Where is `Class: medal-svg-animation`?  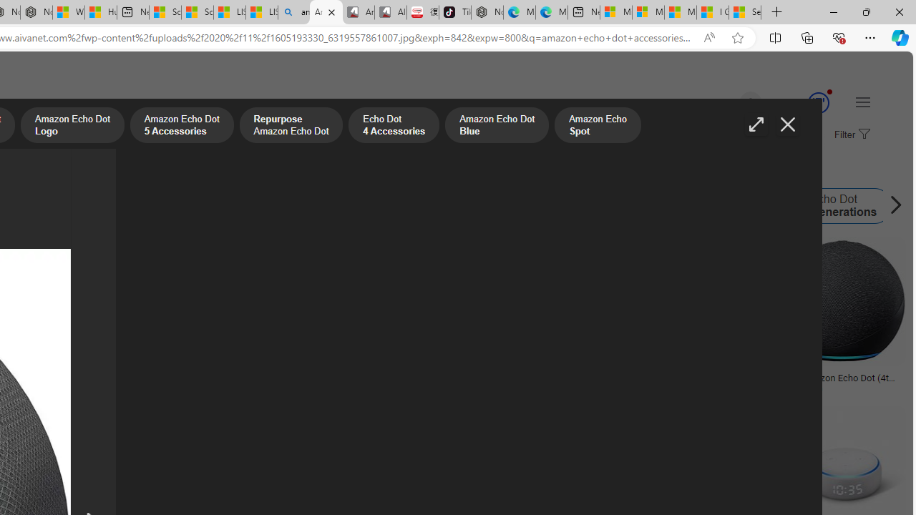 Class: medal-svg-animation is located at coordinates (818, 103).